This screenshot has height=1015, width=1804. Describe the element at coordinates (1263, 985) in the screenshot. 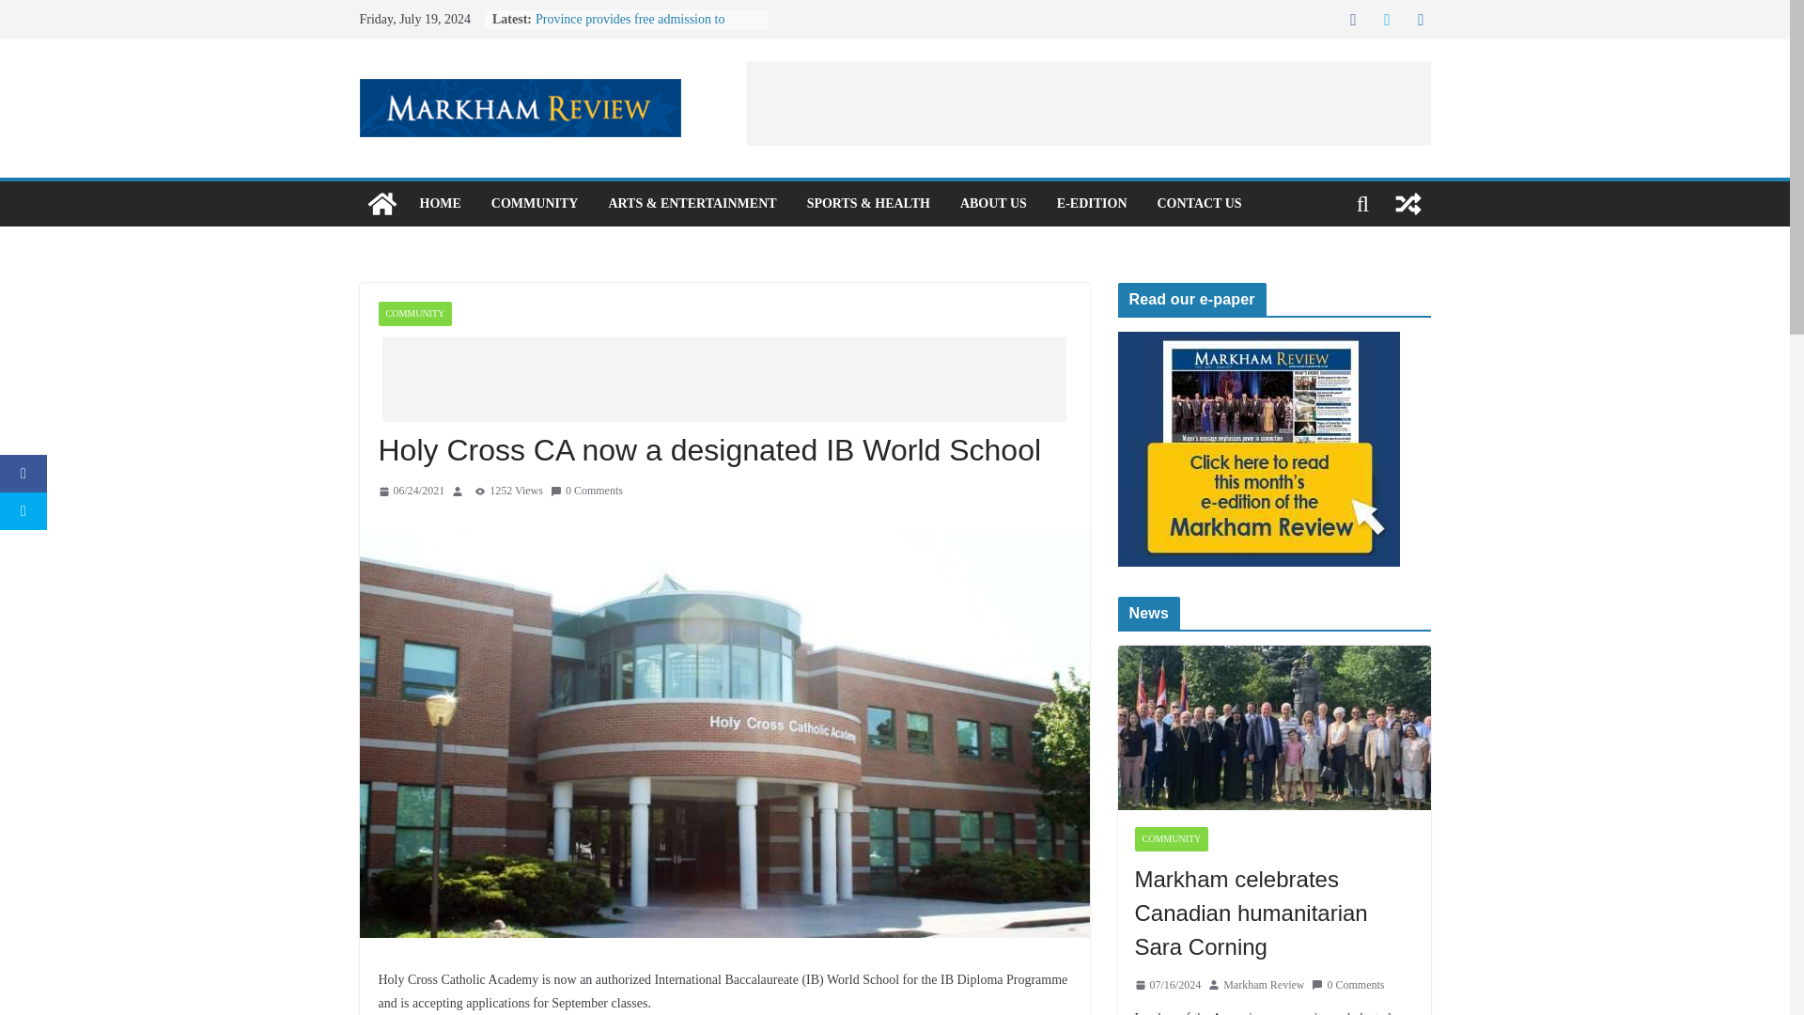

I see `Markham Review` at that location.